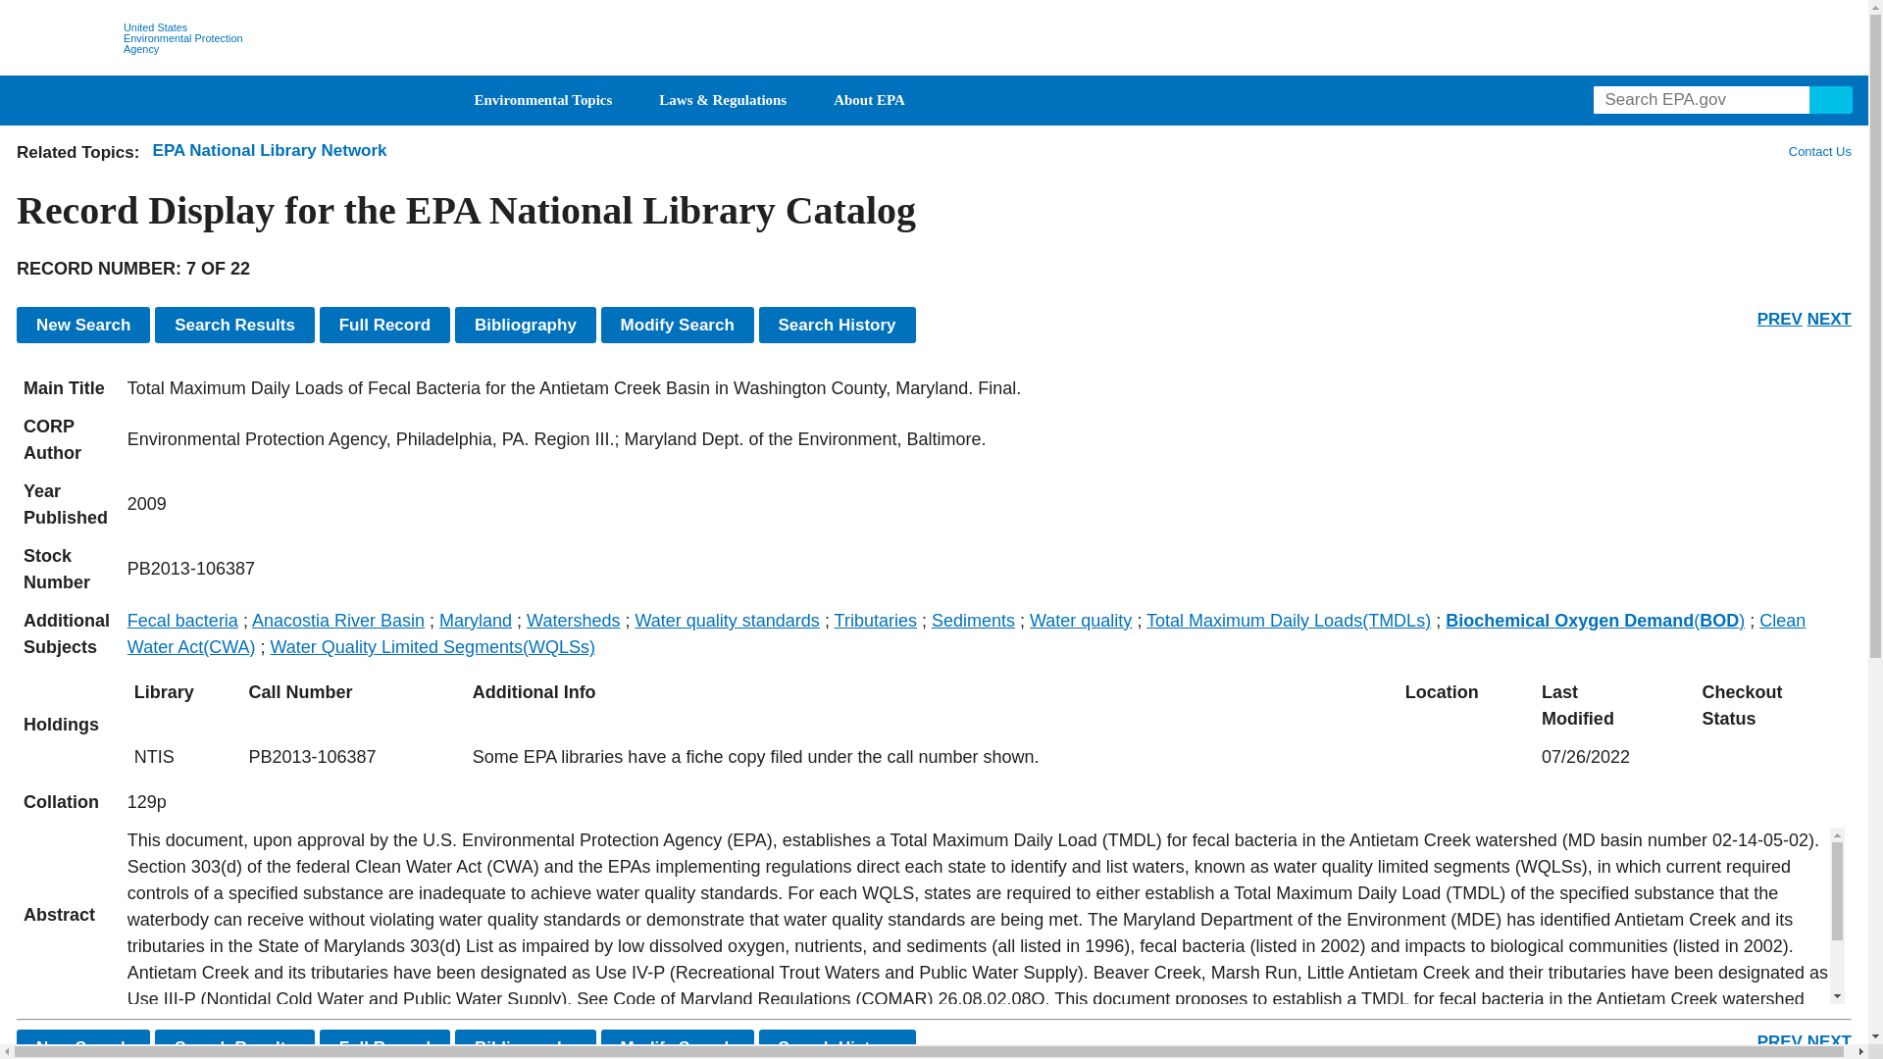 The image size is (1883, 1059). Describe the element at coordinates (543, 100) in the screenshot. I see `Learn about Environmental Topics that EPA covers.` at that location.